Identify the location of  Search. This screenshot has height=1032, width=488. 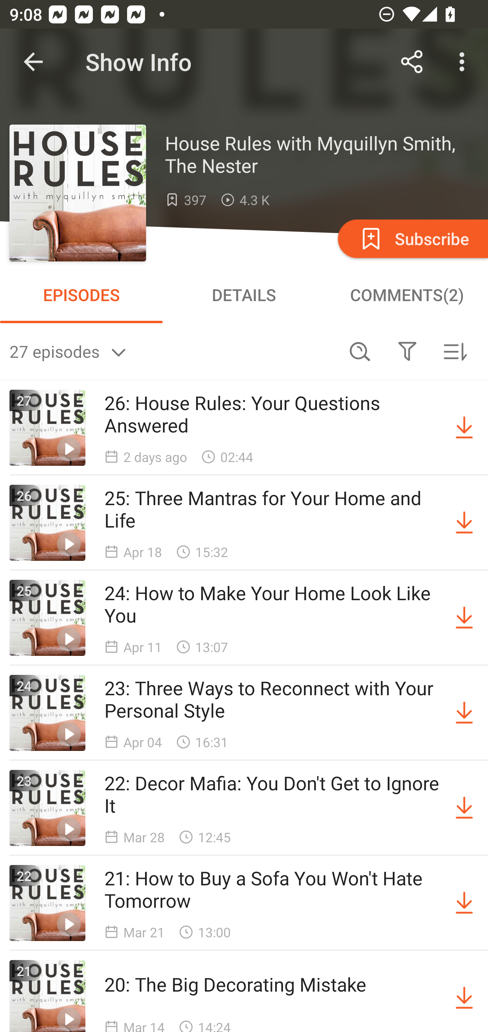
(360, 351).